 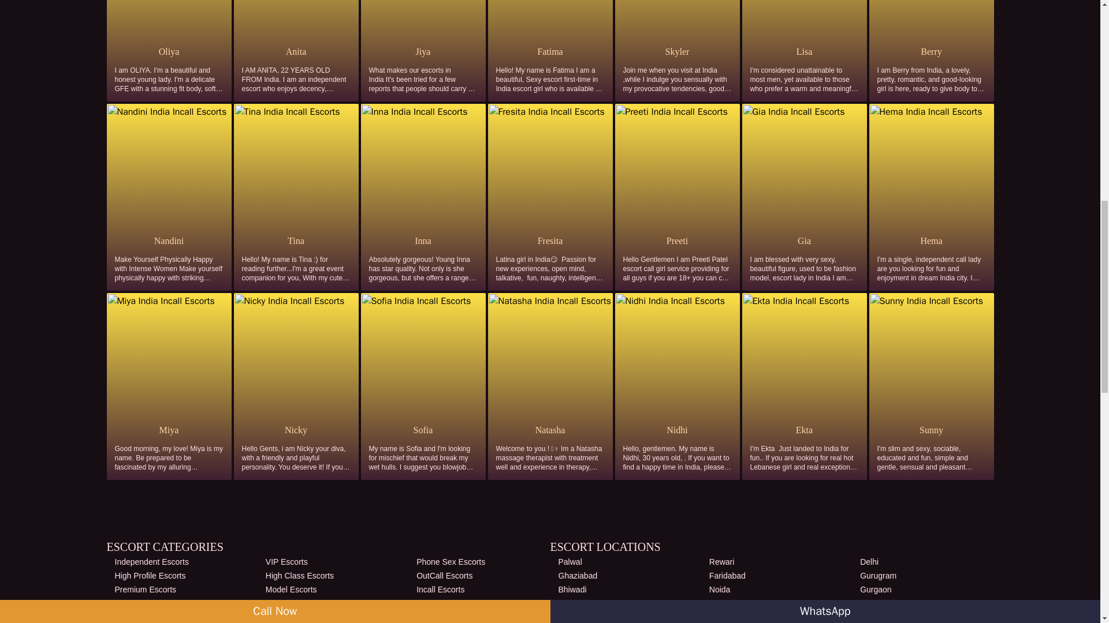 What do you see at coordinates (296, 241) in the screenshot?
I see `Tina India Incall Escorts` at bounding box center [296, 241].